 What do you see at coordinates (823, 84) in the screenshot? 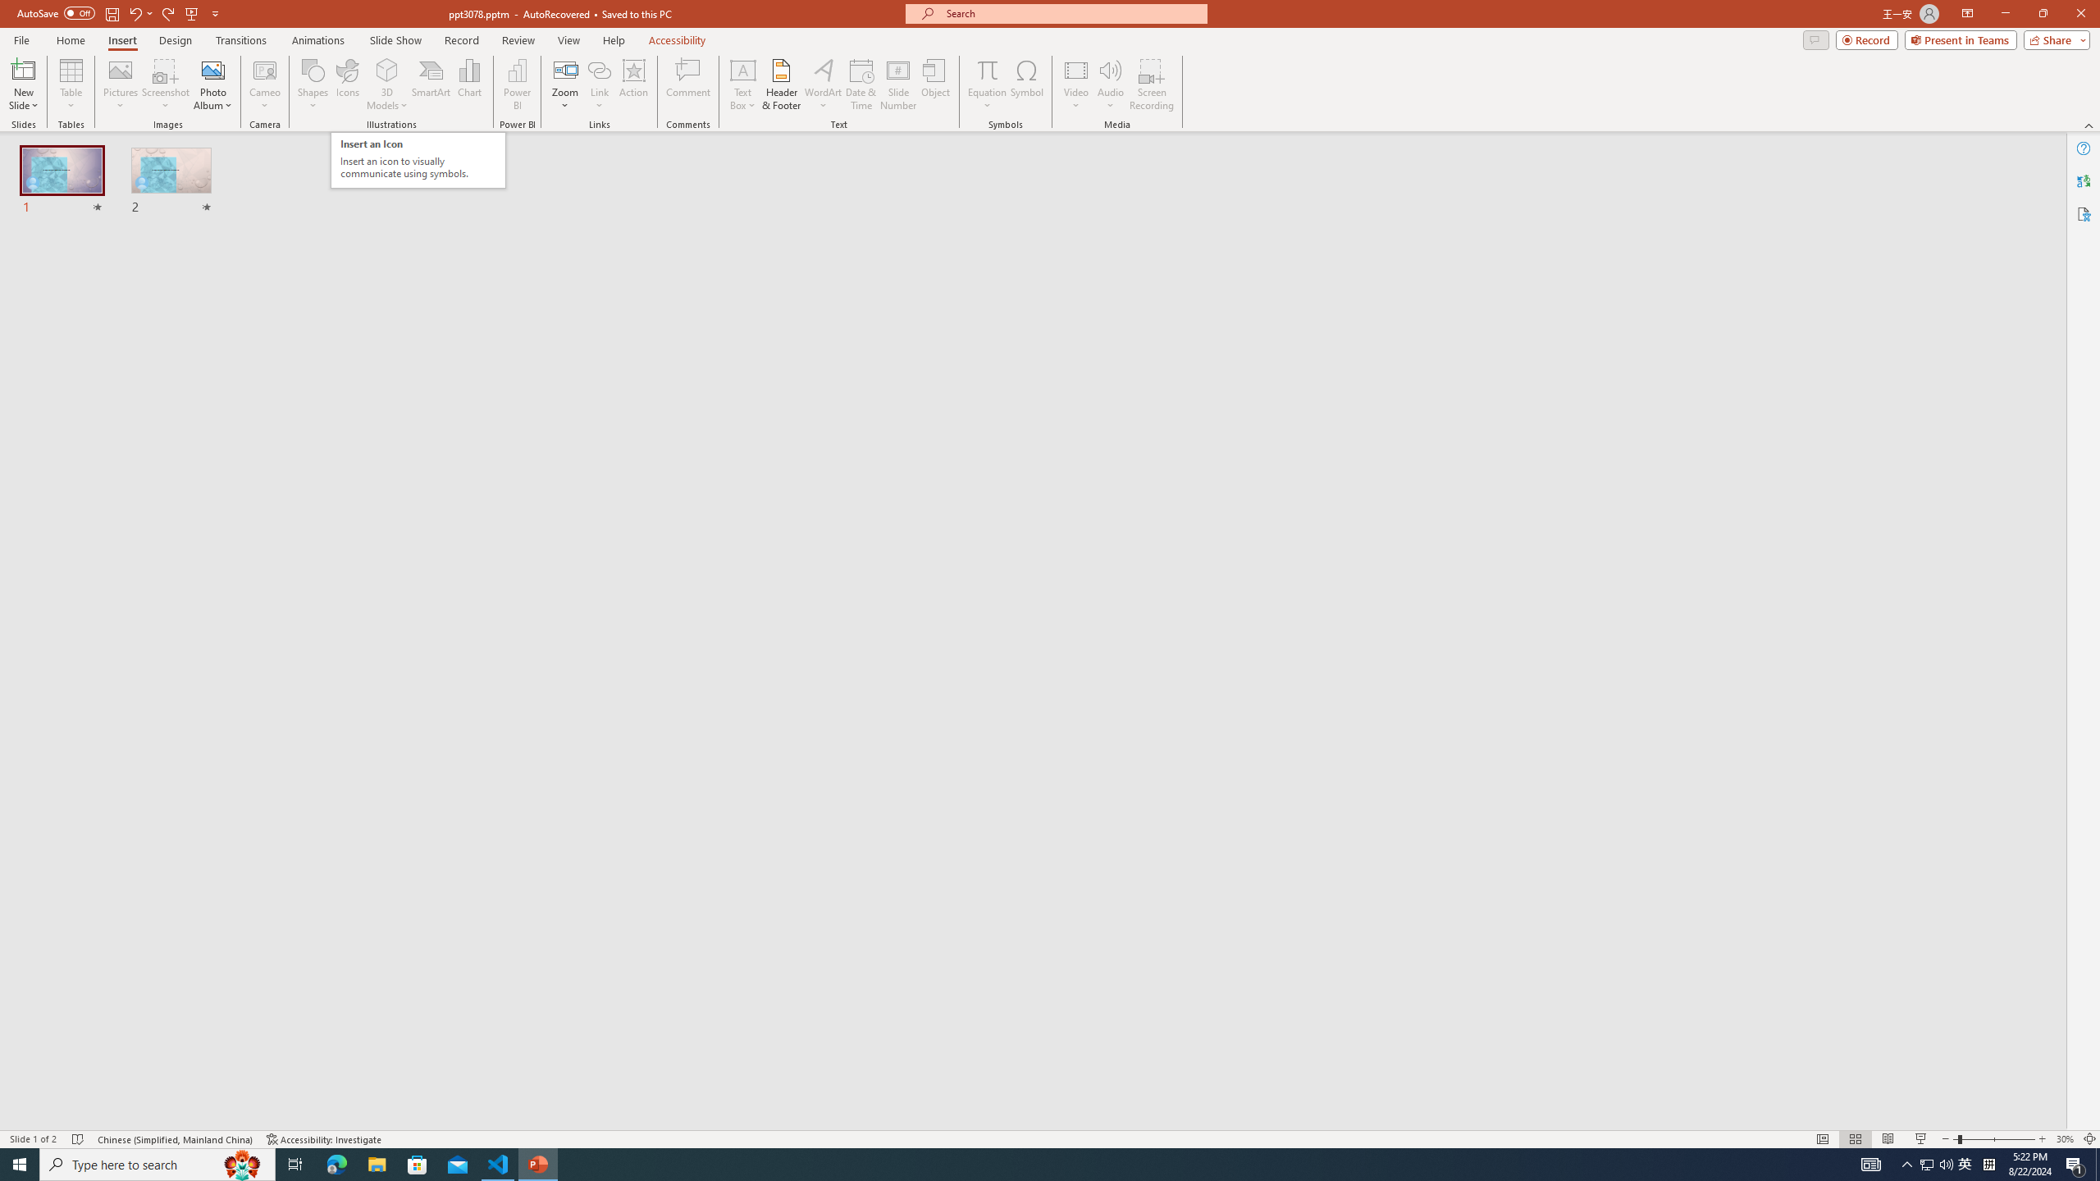
I see `WordArt` at bounding box center [823, 84].